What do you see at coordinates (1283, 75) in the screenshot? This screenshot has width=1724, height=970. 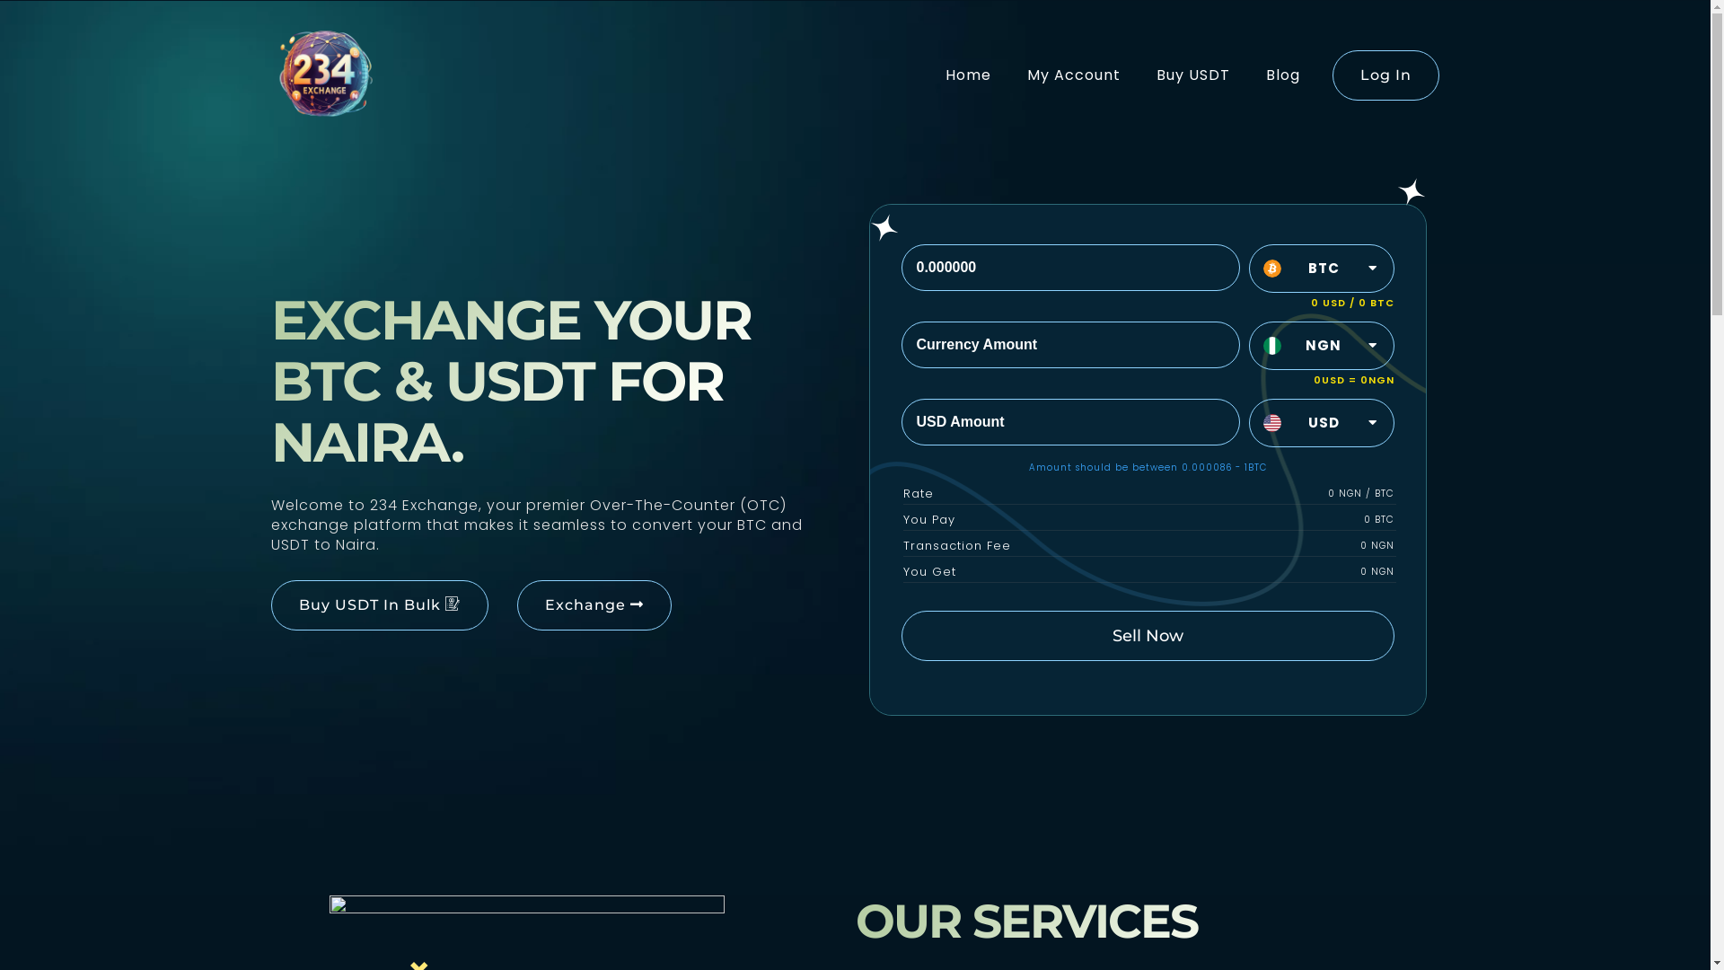 I see `Blog` at bounding box center [1283, 75].